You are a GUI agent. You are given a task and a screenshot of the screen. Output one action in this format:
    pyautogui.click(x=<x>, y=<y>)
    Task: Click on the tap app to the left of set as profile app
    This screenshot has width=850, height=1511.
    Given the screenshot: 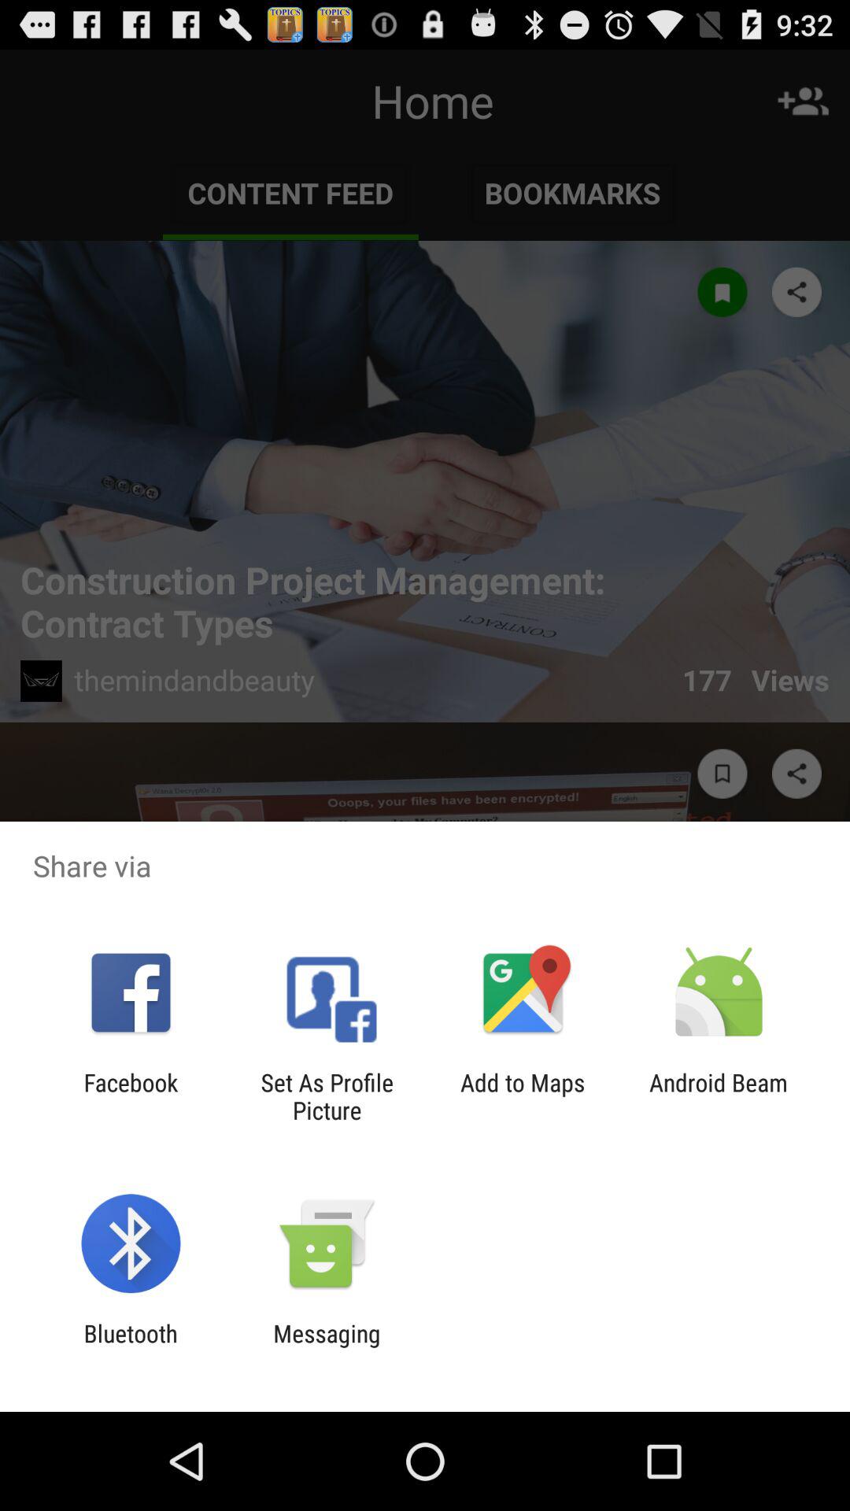 What is the action you would take?
    pyautogui.click(x=131, y=1096)
    